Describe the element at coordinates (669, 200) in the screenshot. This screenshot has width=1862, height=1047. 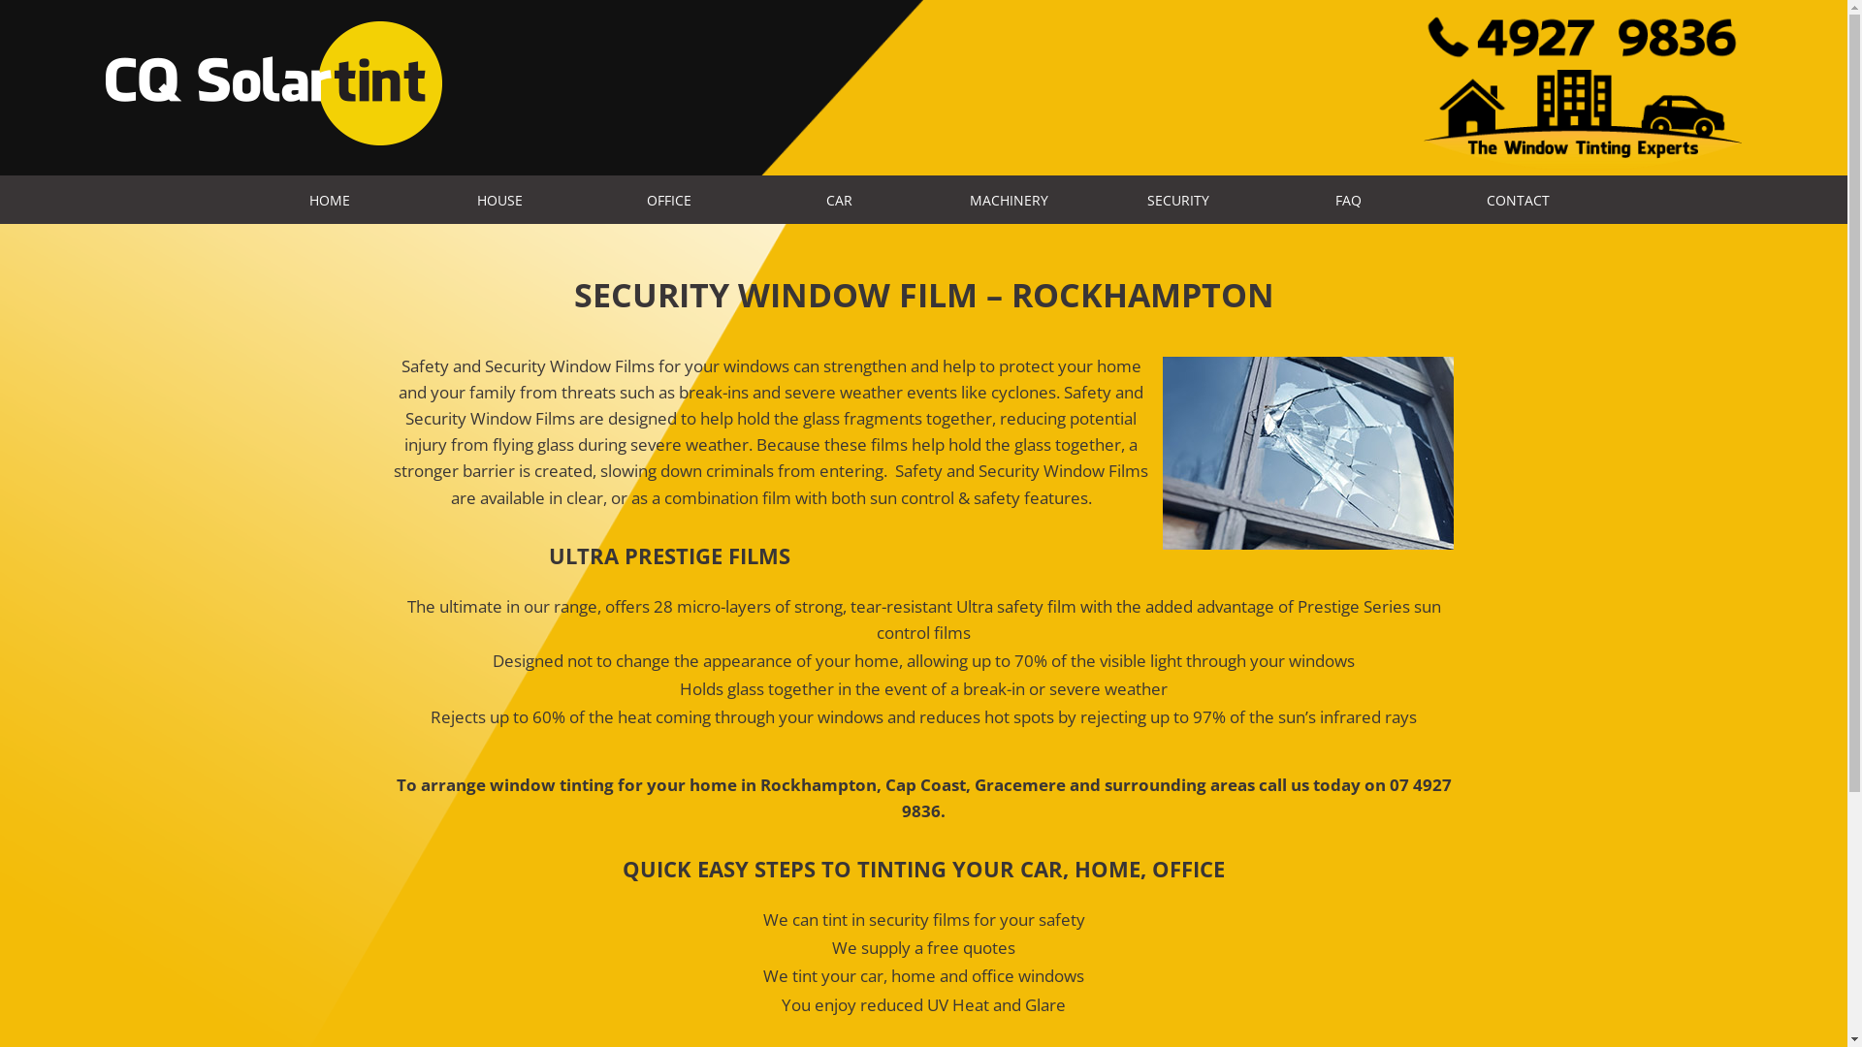
I see `OFFICE` at that location.